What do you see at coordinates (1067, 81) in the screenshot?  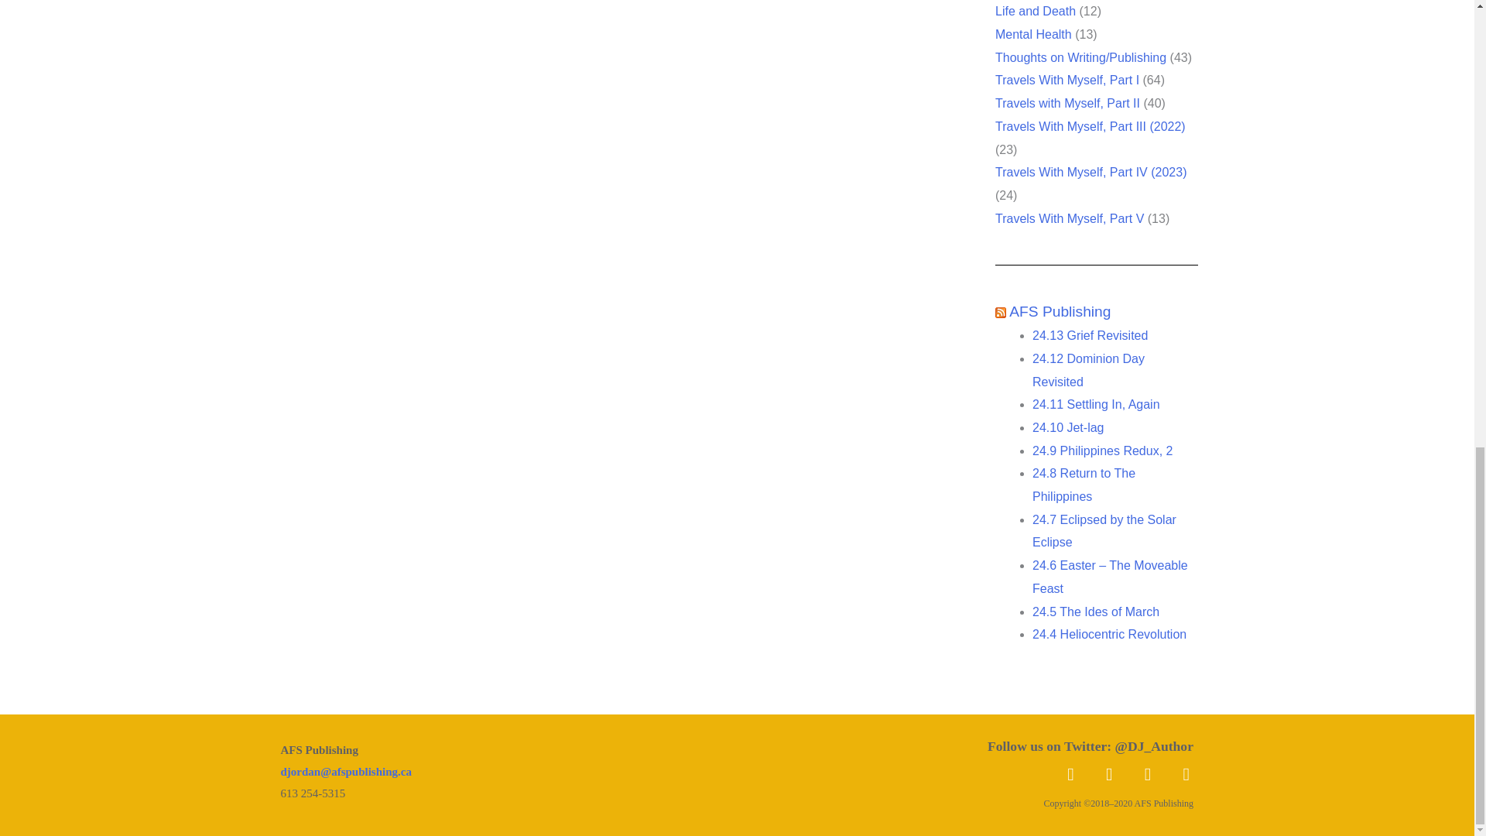 I see `Travels With Myself, Part I` at bounding box center [1067, 81].